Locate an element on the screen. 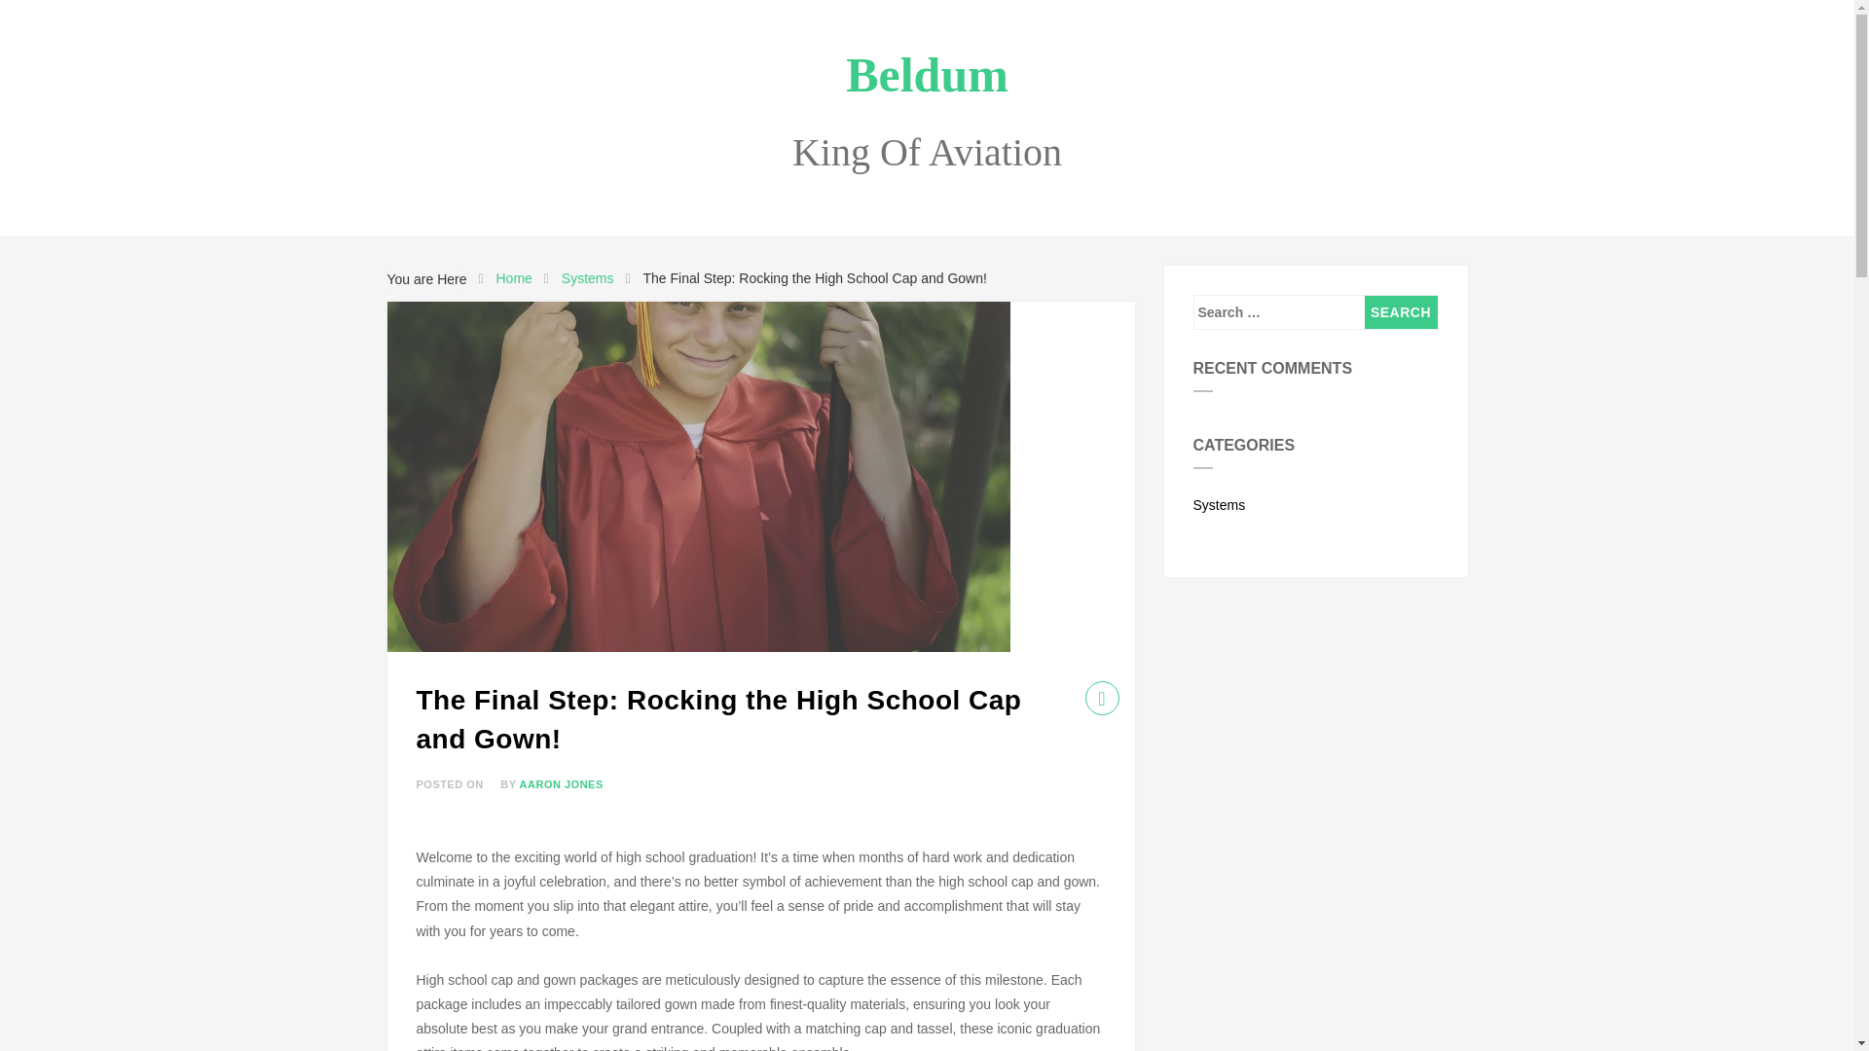 Image resolution: width=1869 pixels, height=1051 pixels. Systems is located at coordinates (588, 278).